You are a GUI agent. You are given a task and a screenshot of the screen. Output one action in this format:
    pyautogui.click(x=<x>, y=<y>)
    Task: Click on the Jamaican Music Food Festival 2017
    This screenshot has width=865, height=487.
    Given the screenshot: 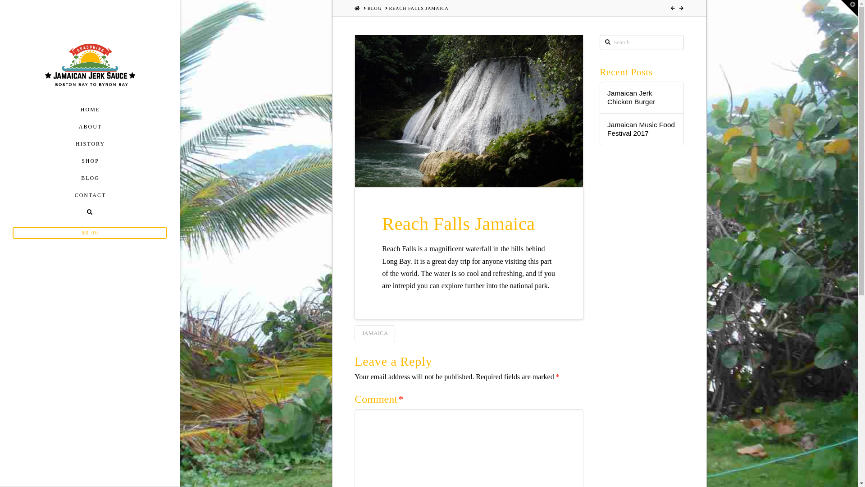 What is the action you would take?
    pyautogui.click(x=642, y=129)
    